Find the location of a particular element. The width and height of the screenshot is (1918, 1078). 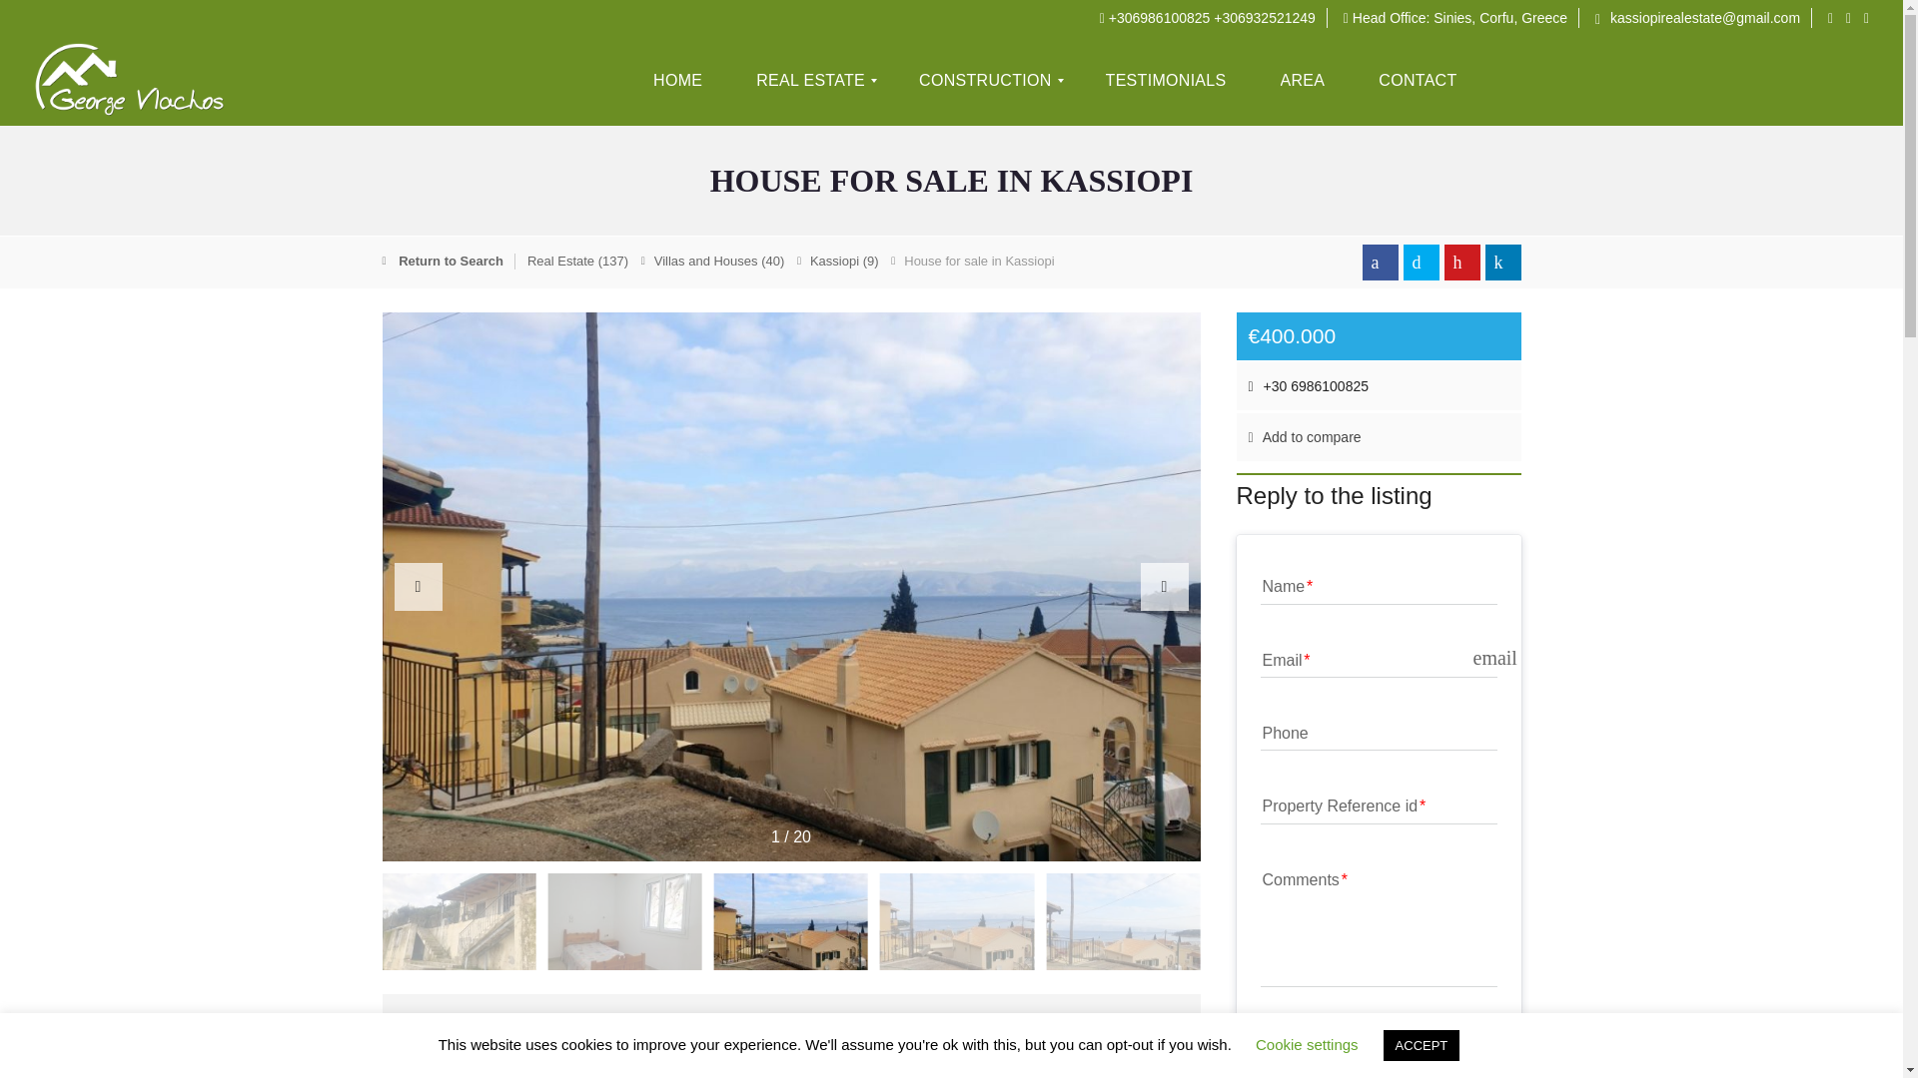

CONSTRUCTION is located at coordinates (985, 80).